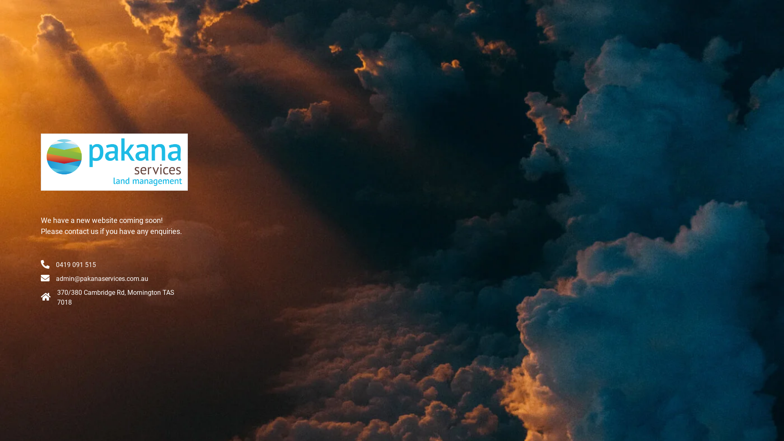 Image resolution: width=784 pixels, height=441 pixels. What do you see at coordinates (116, 297) in the screenshot?
I see `370/380 Cambridge Rd, Mornington TAS 7018` at bounding box center [116, 297].